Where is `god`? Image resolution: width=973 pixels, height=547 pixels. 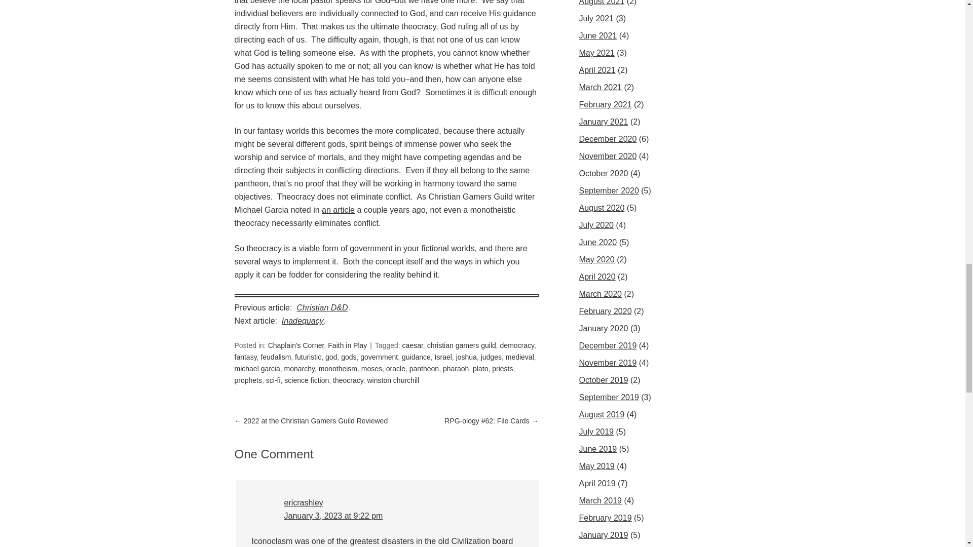 god is located at coordinates (330, 357).